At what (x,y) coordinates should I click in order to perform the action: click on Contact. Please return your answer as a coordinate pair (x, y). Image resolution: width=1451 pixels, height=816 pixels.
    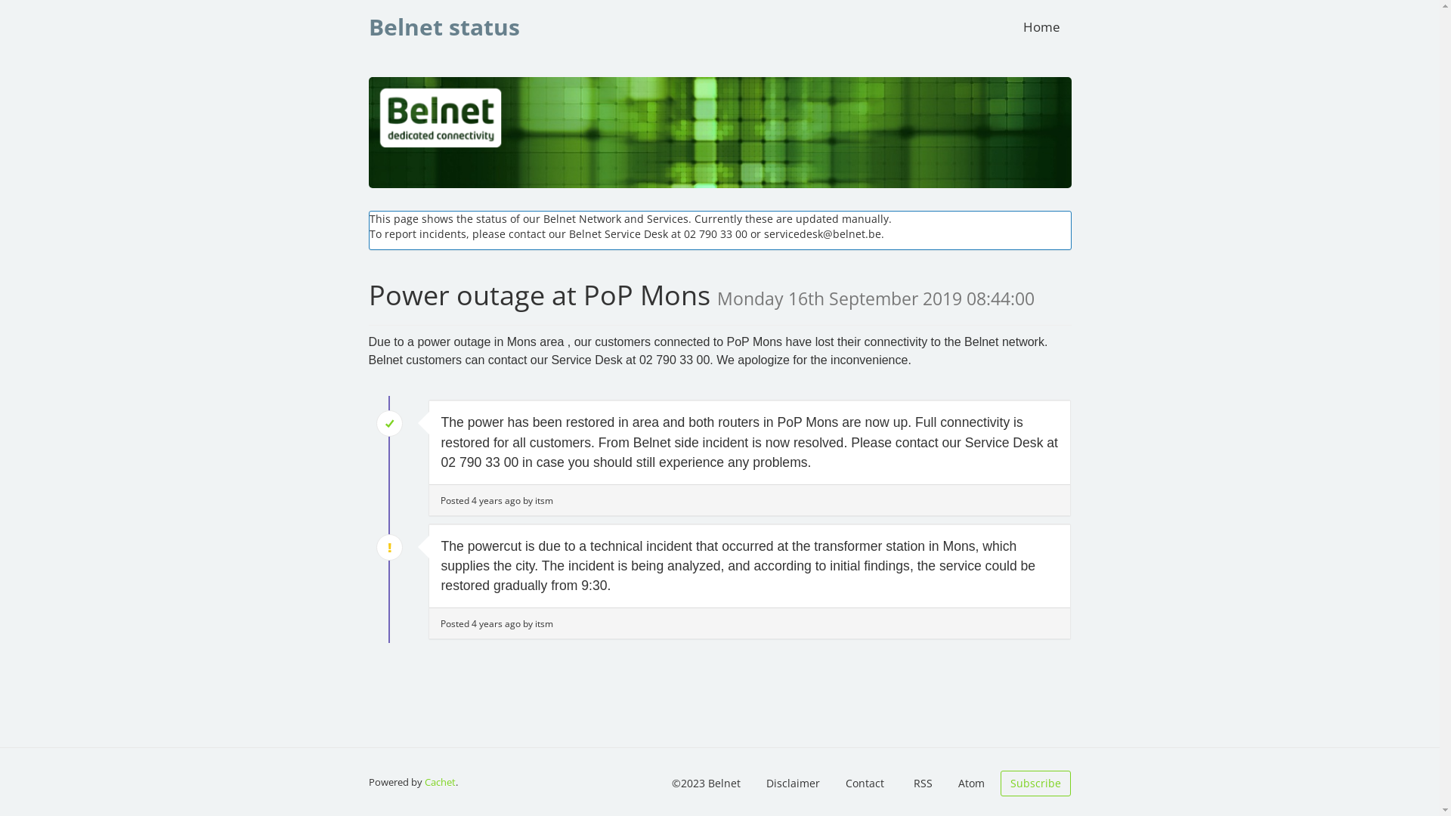
    Looking at the image, I should click on (865, 784).